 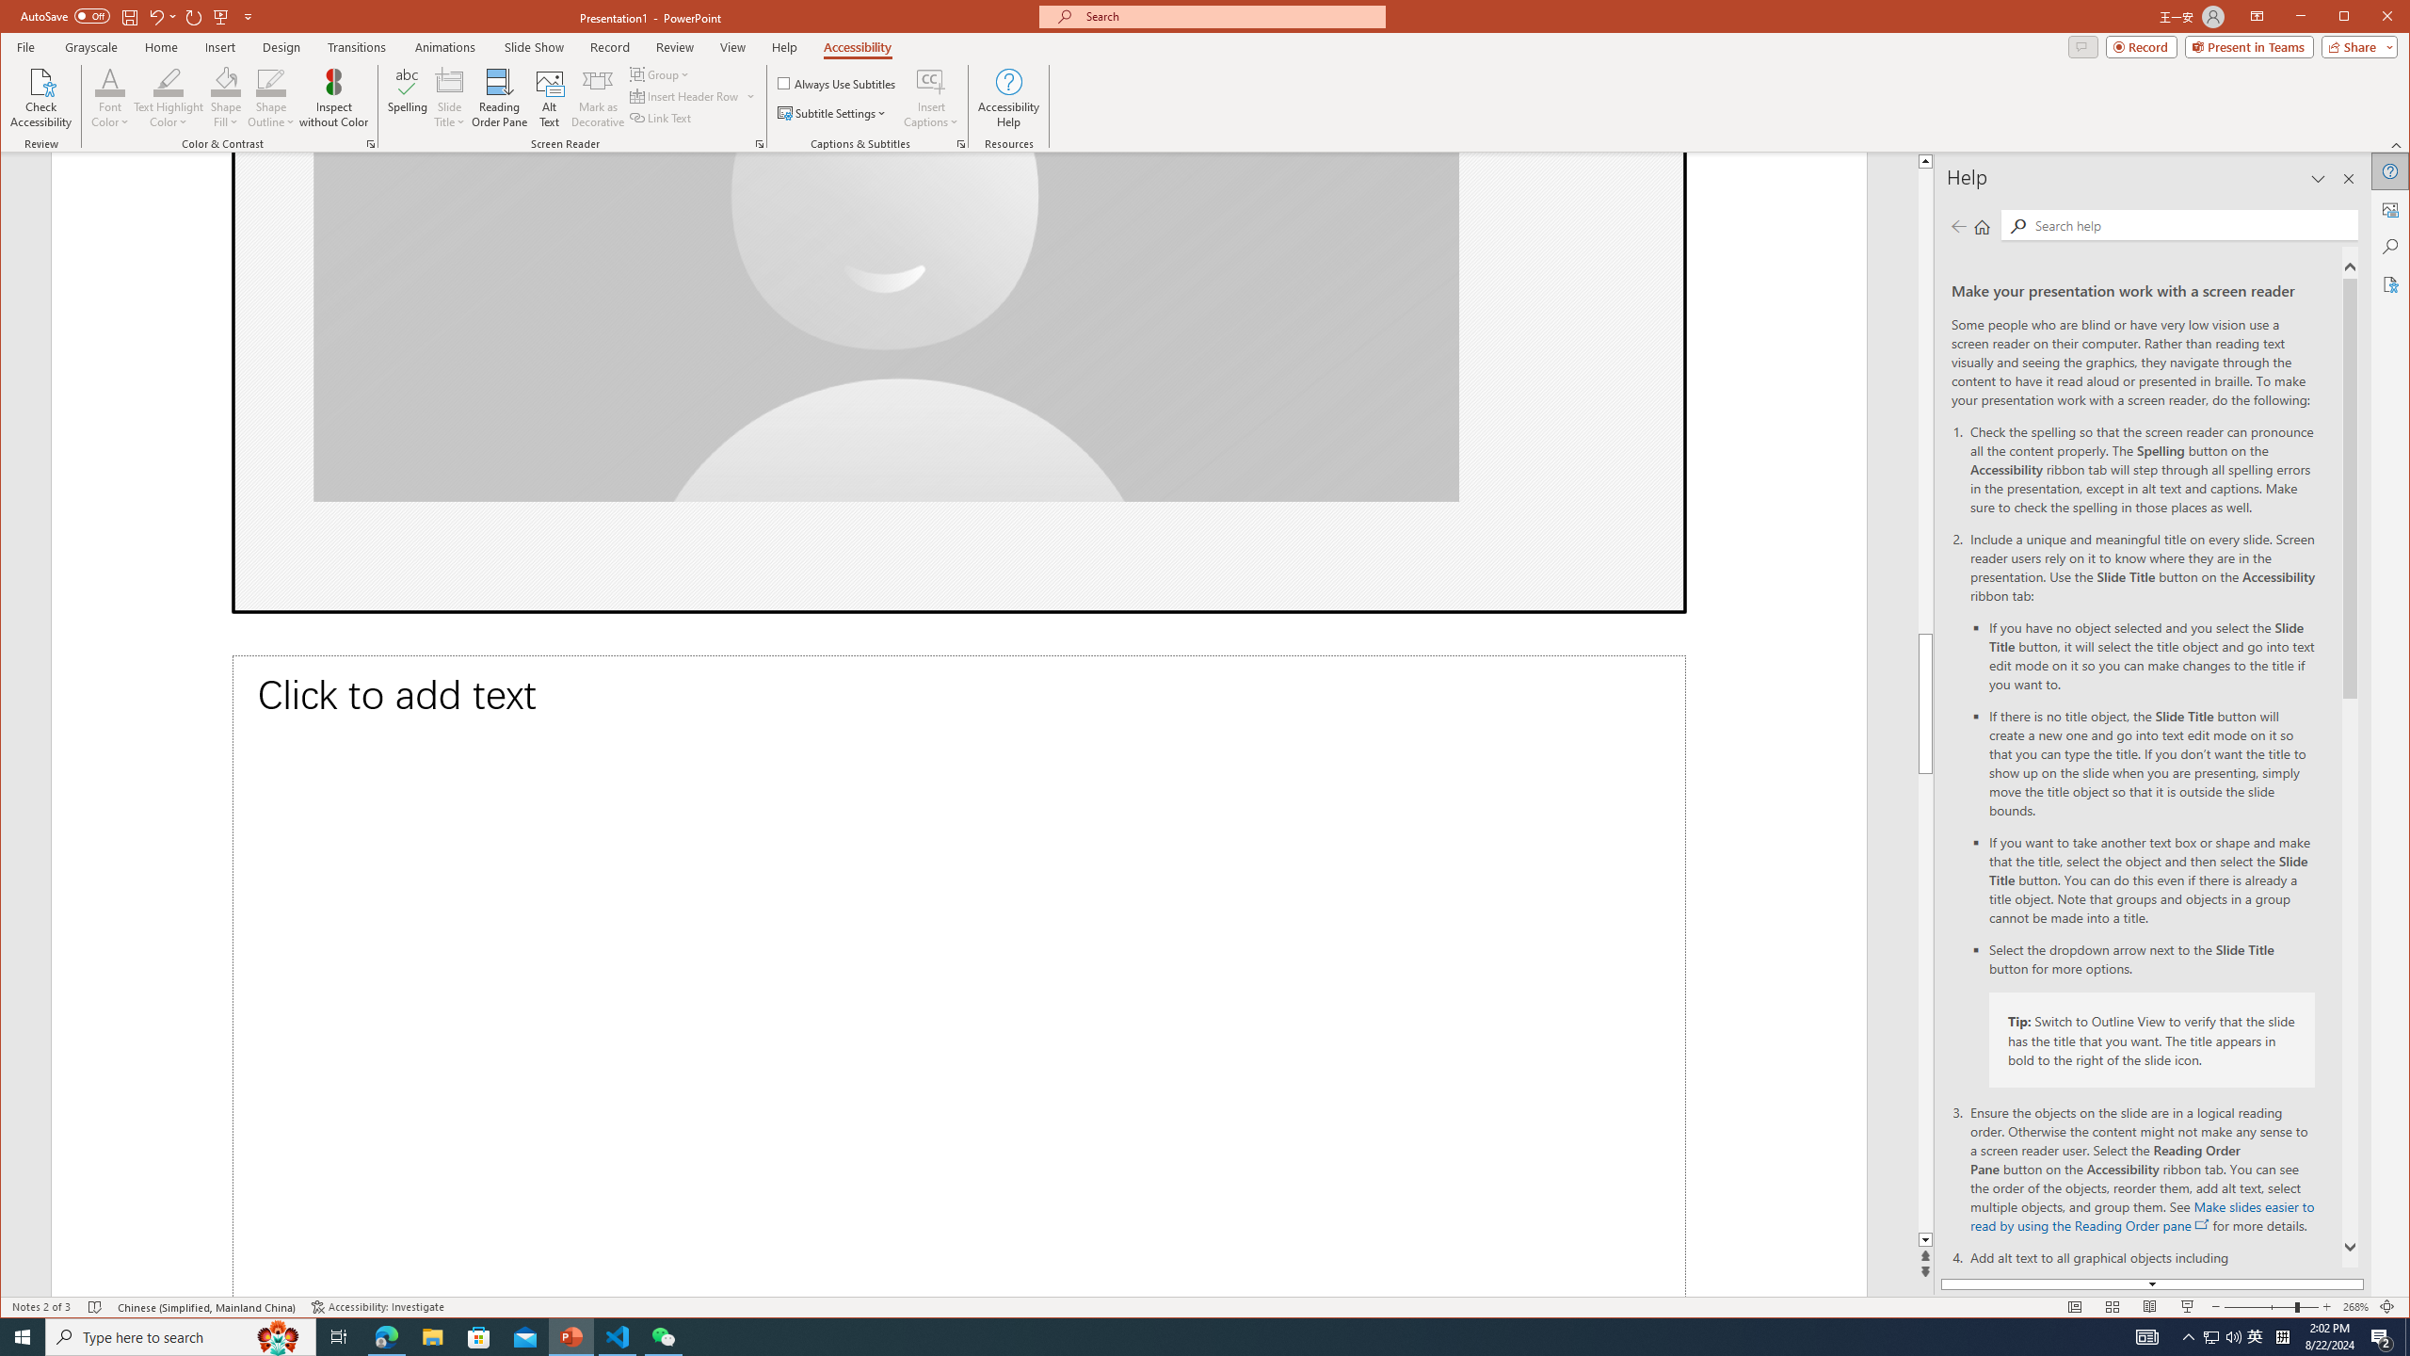 I want to click on Color & Contrast, so click(x=371, y=144).